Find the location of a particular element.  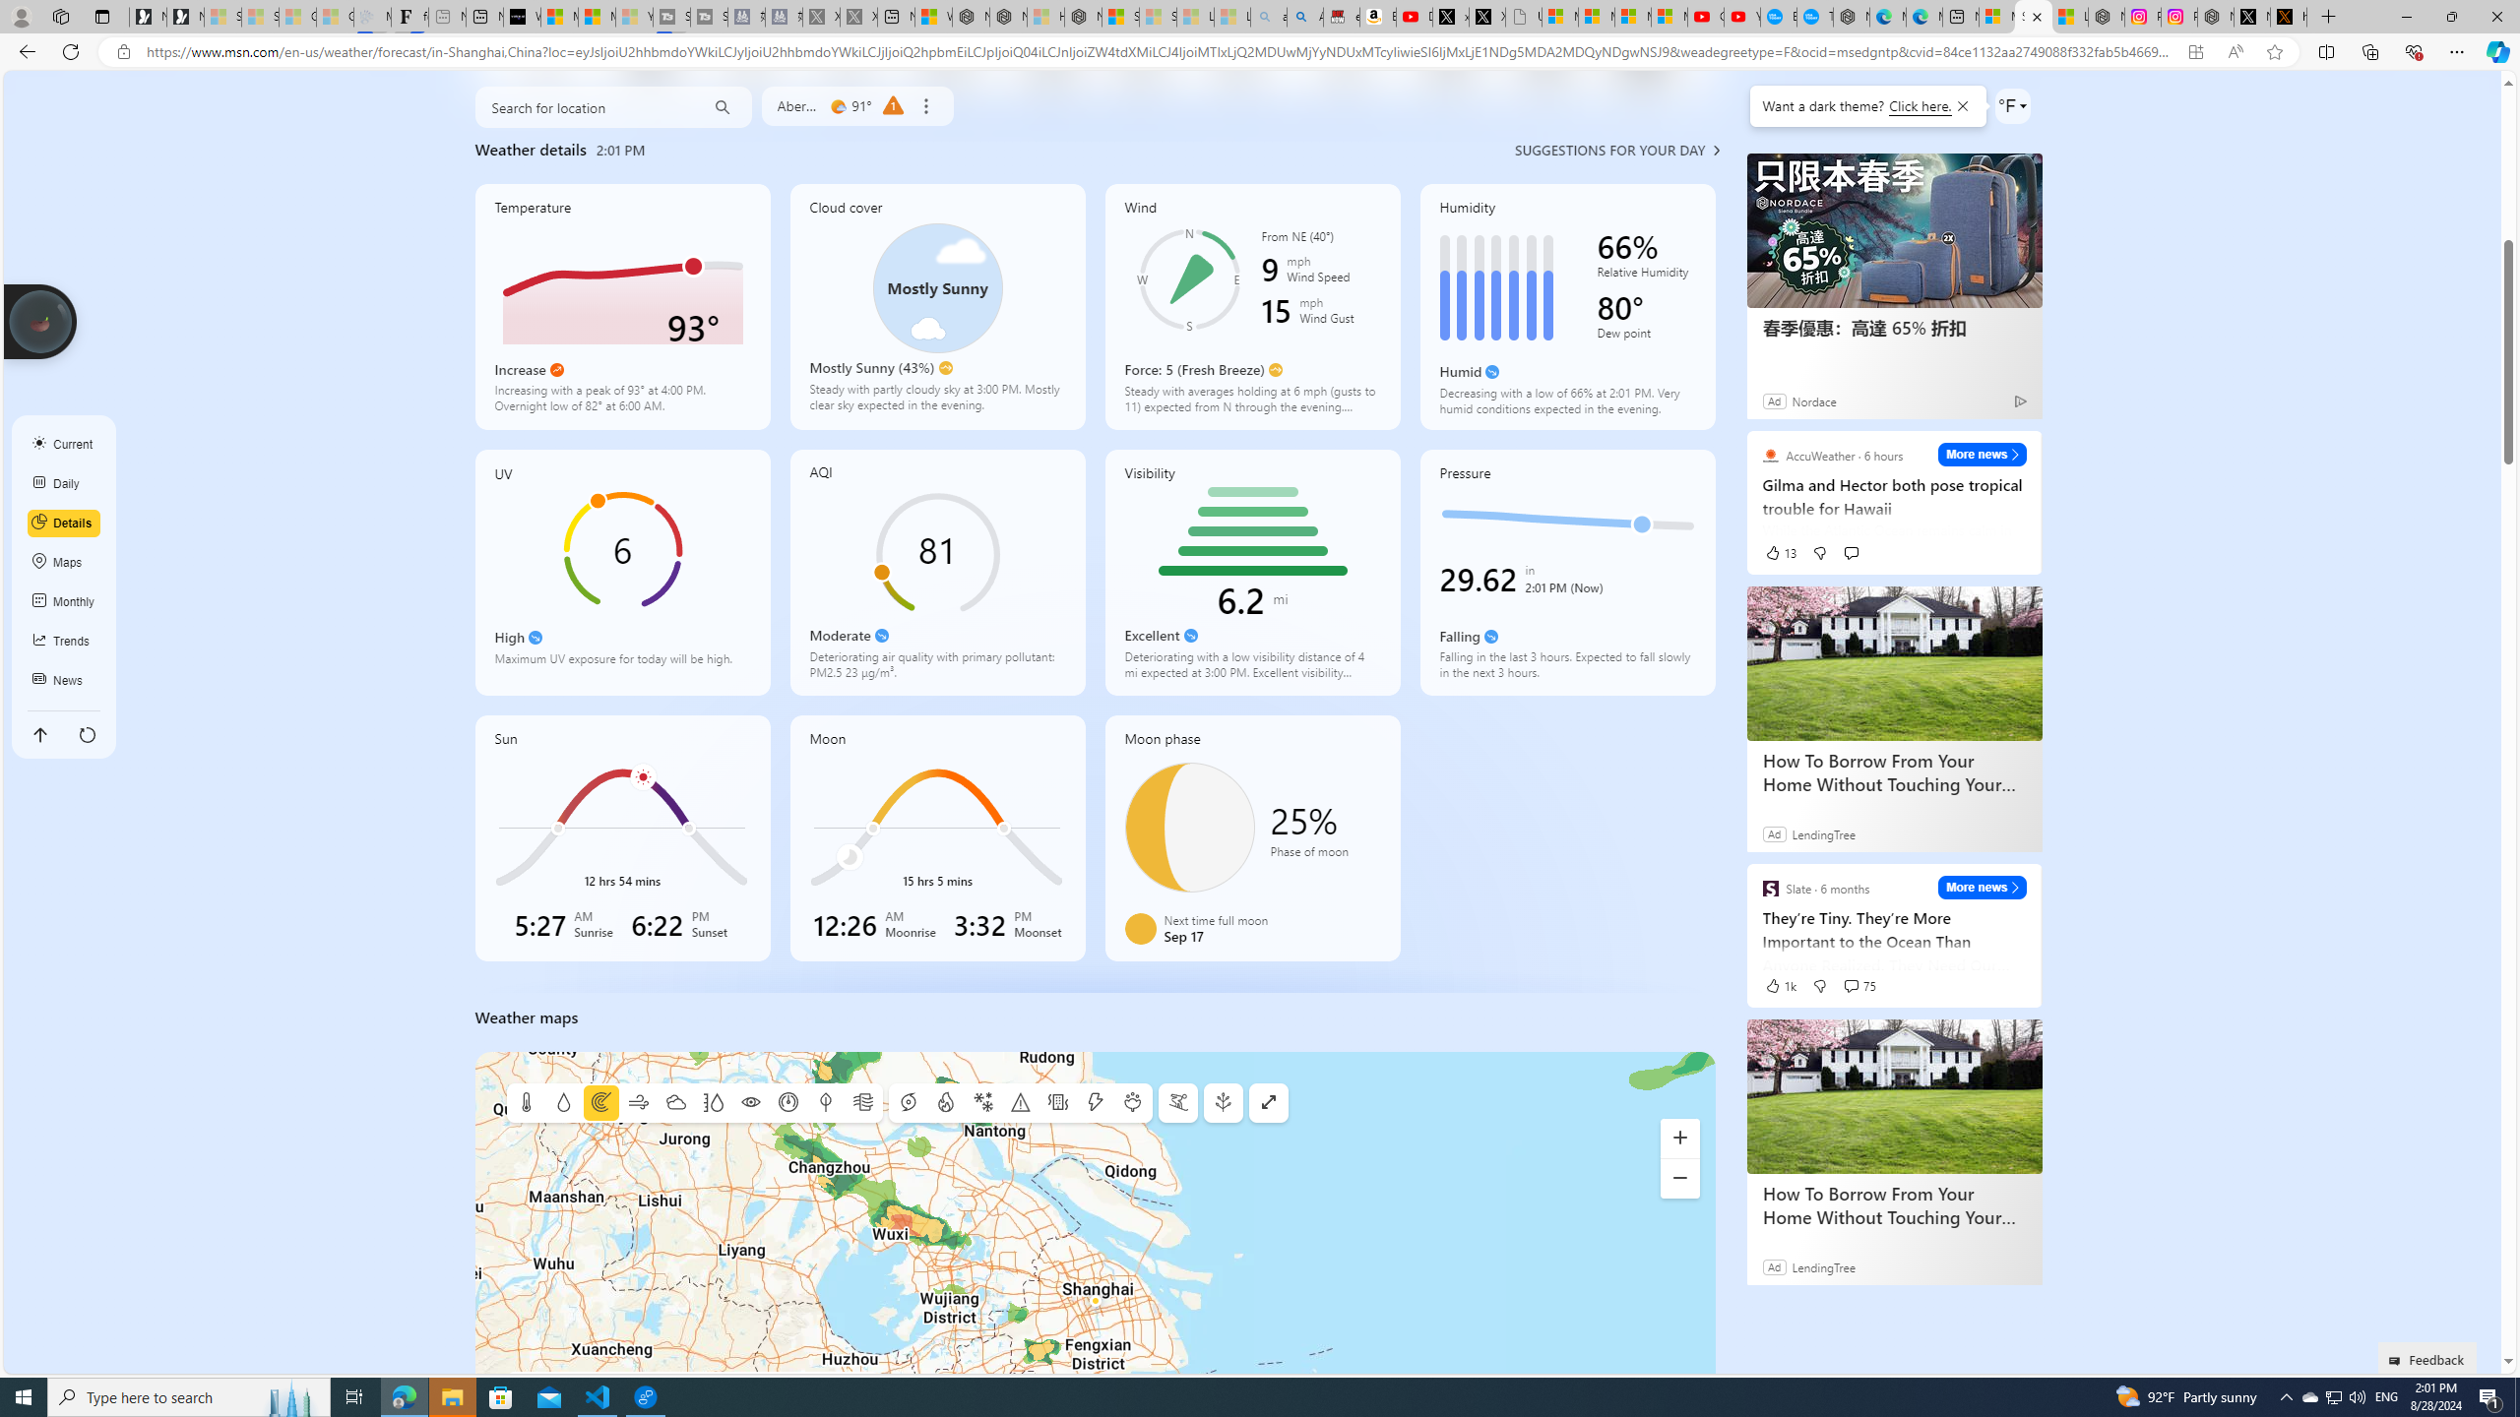

Severe weather is located at coordinates (1020, 1103).